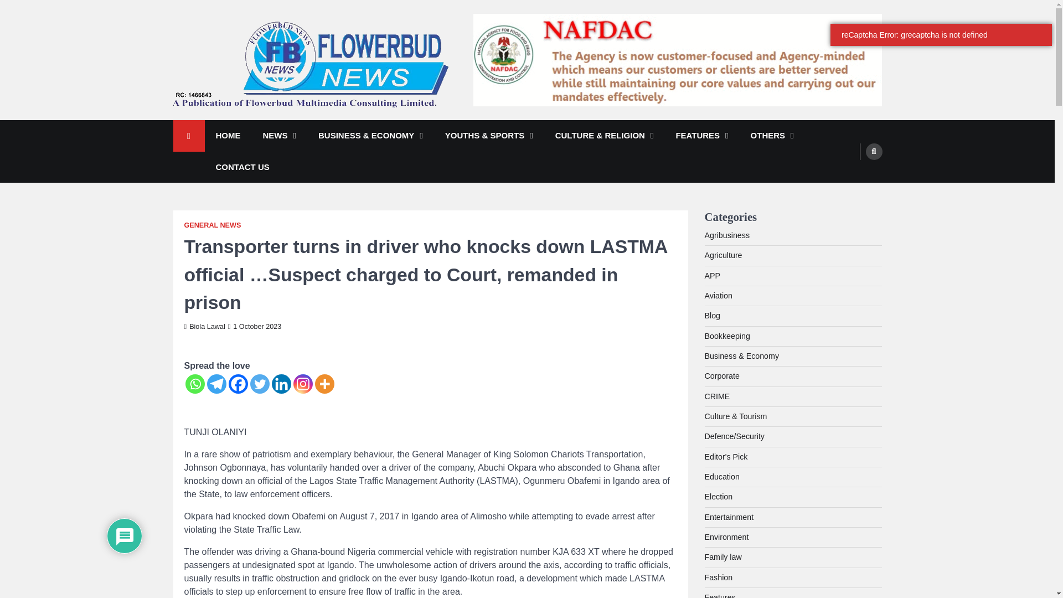 This screenshot has width=1063, height=598. I want to click on HOME, so click(228, 136).